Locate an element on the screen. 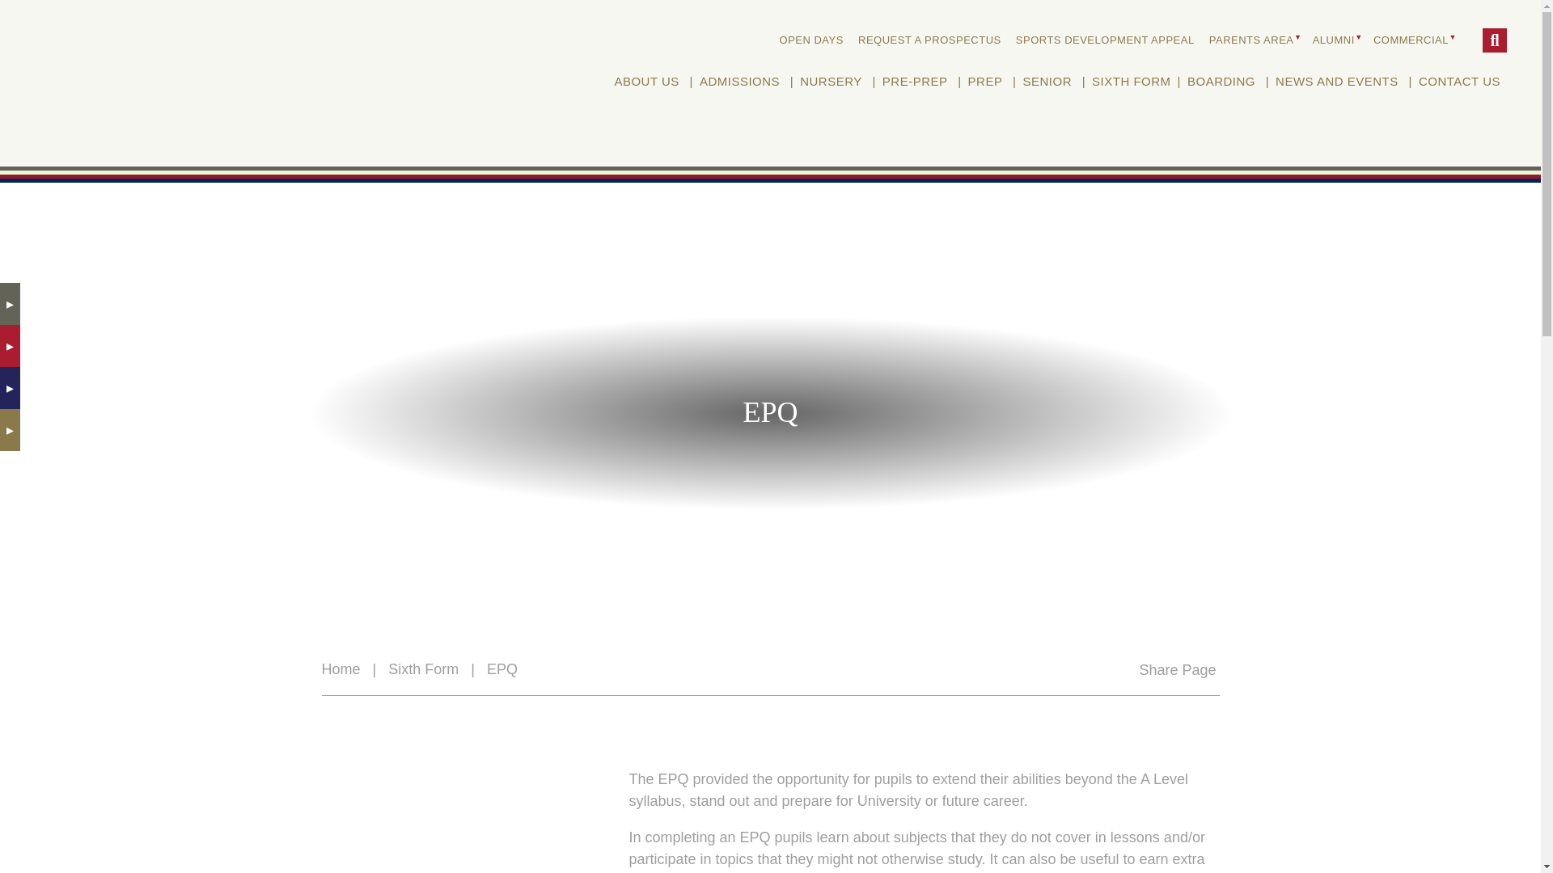 The image size is (1553, 873). Go to St Lawrence College Independent School. is located at coordinates (341, 669).